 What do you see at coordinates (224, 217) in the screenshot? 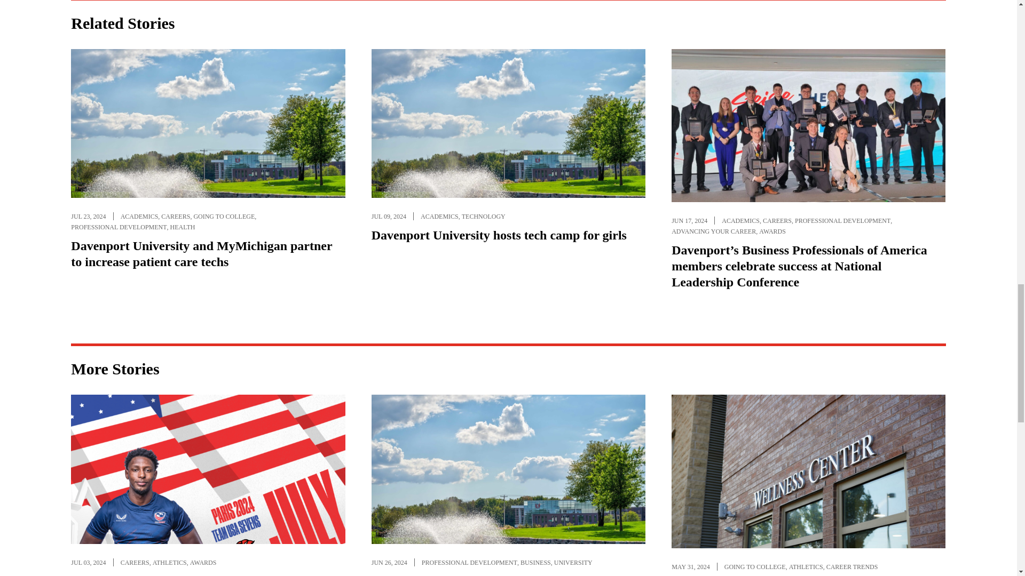
I see `GOING TO COLLEGE` at bounding box center [224, 217].